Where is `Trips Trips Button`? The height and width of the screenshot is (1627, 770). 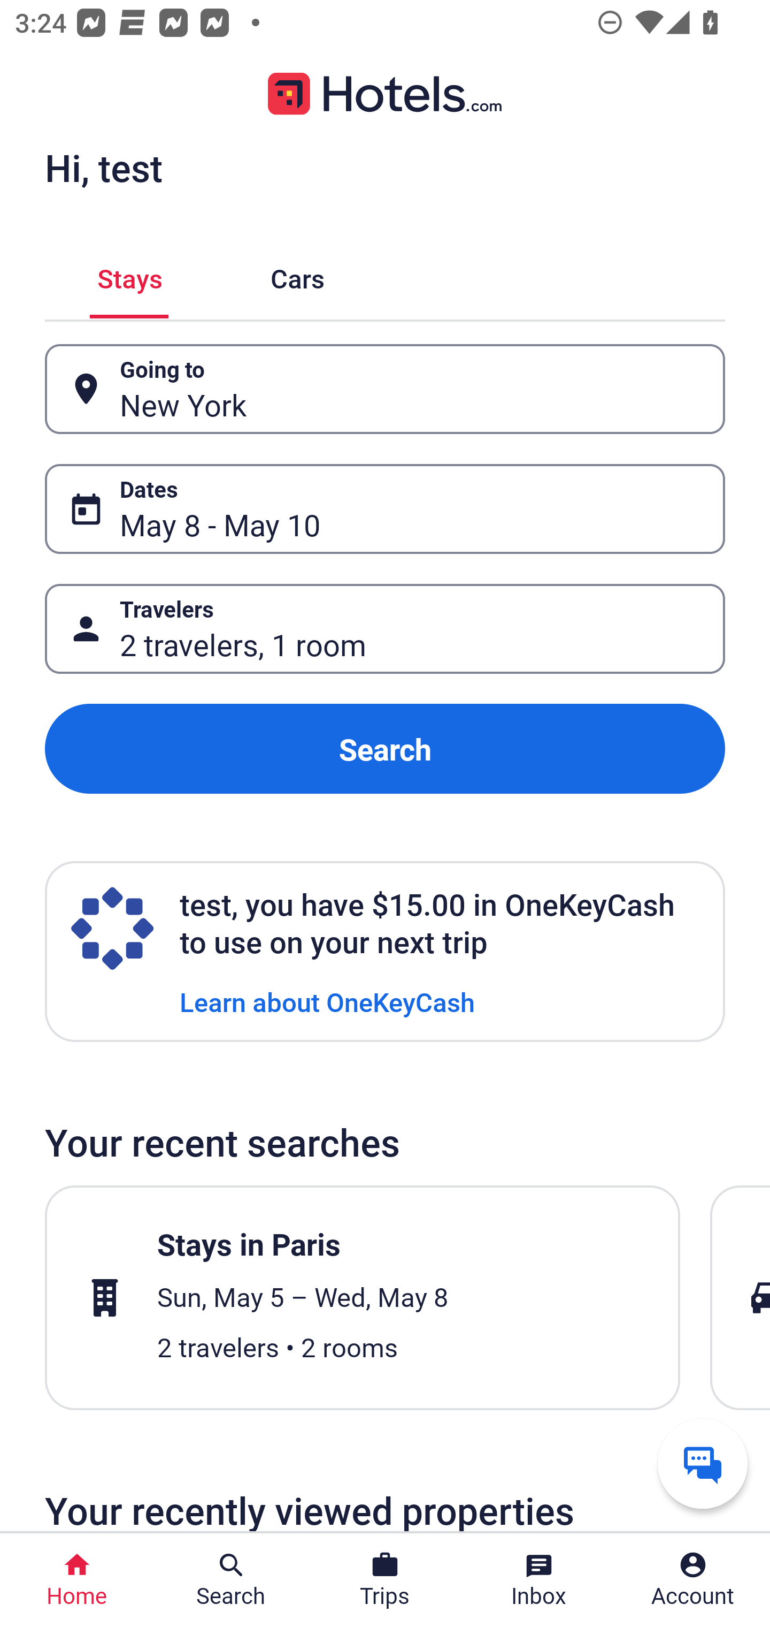 Trips Trips Button is located at coordinates (385, 1580).